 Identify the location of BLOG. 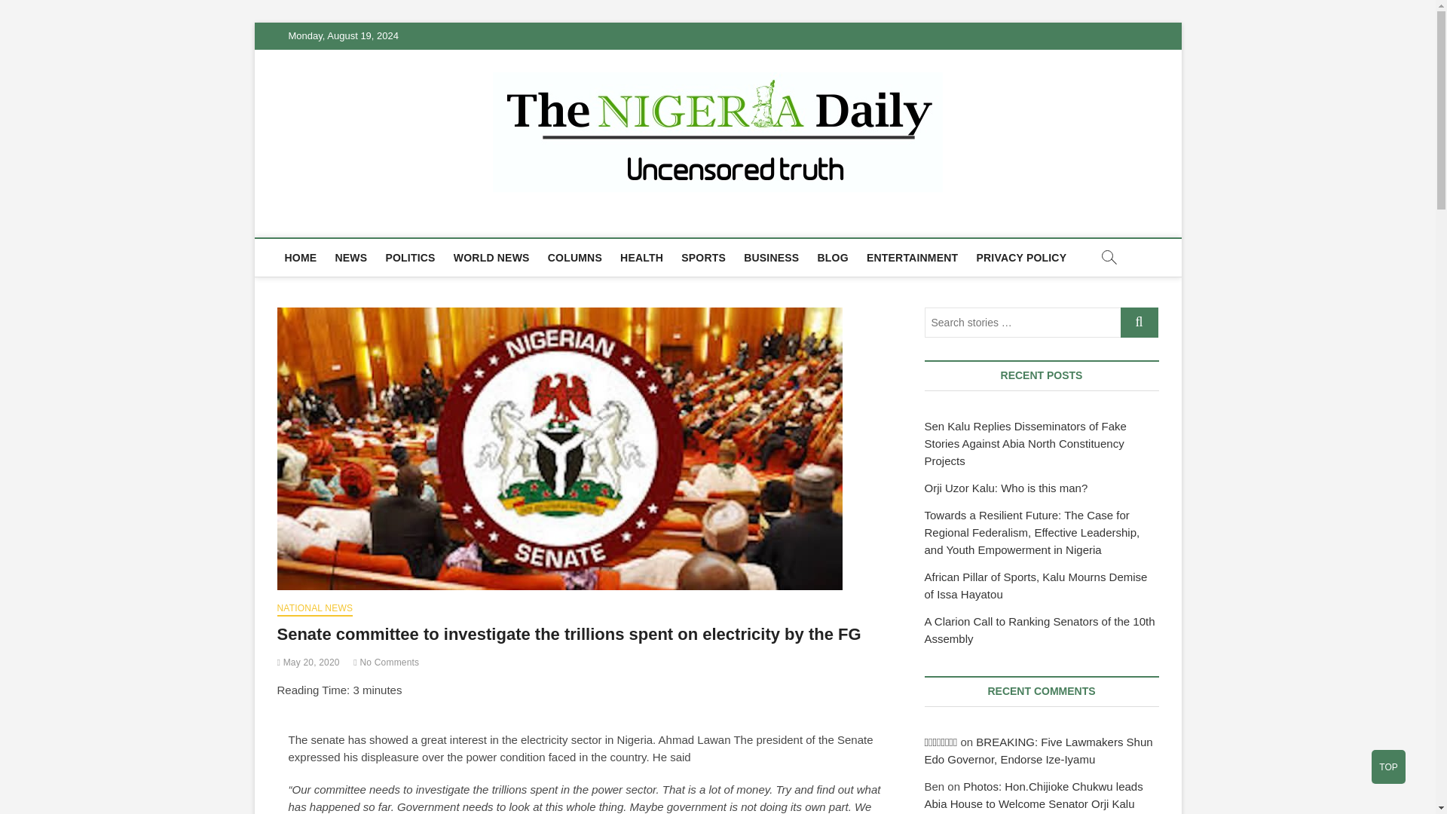
(834, 258).